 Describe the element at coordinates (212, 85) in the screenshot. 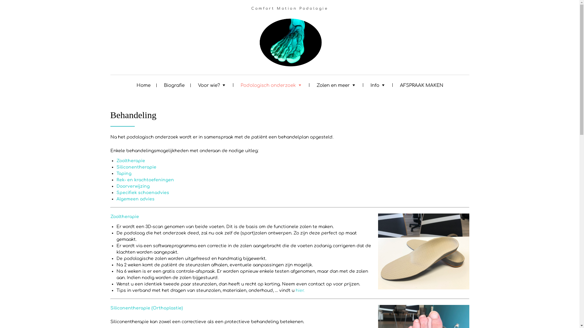

I see `Voor wie?` at that location.